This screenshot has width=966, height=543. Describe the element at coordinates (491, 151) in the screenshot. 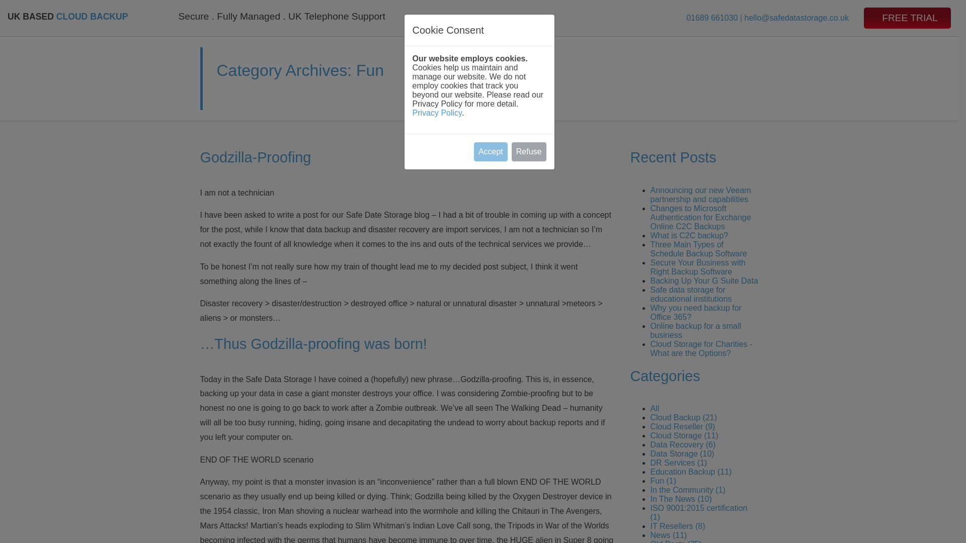

I see `Accept` at that location.